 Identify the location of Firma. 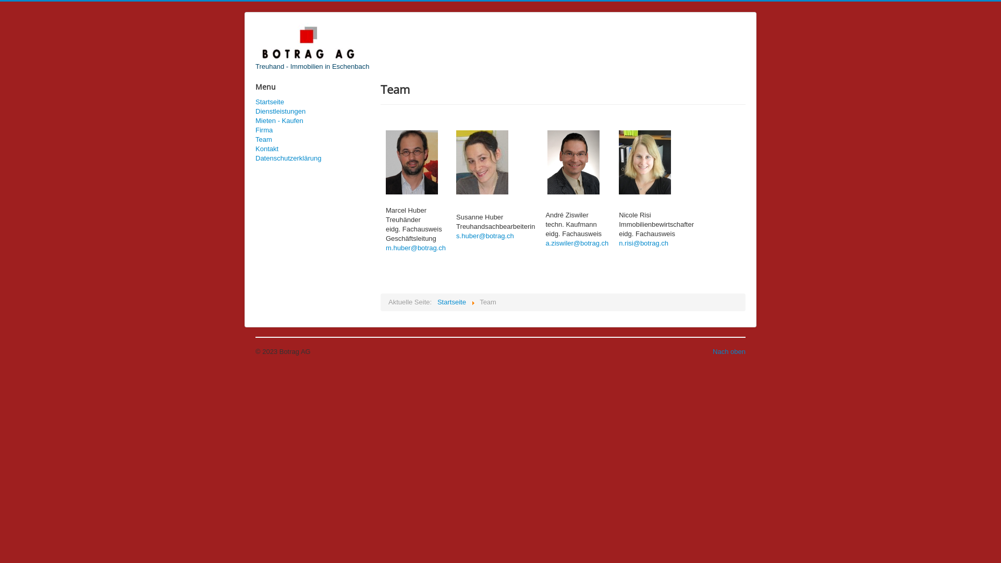
(313, 130).